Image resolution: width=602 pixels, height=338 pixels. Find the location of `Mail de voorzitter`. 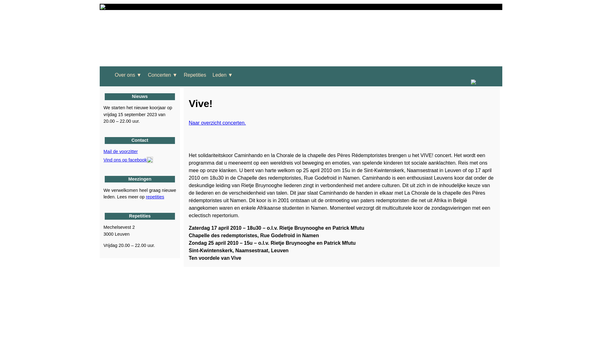

Mail de voorzitter is located at coordinates (121, 151).